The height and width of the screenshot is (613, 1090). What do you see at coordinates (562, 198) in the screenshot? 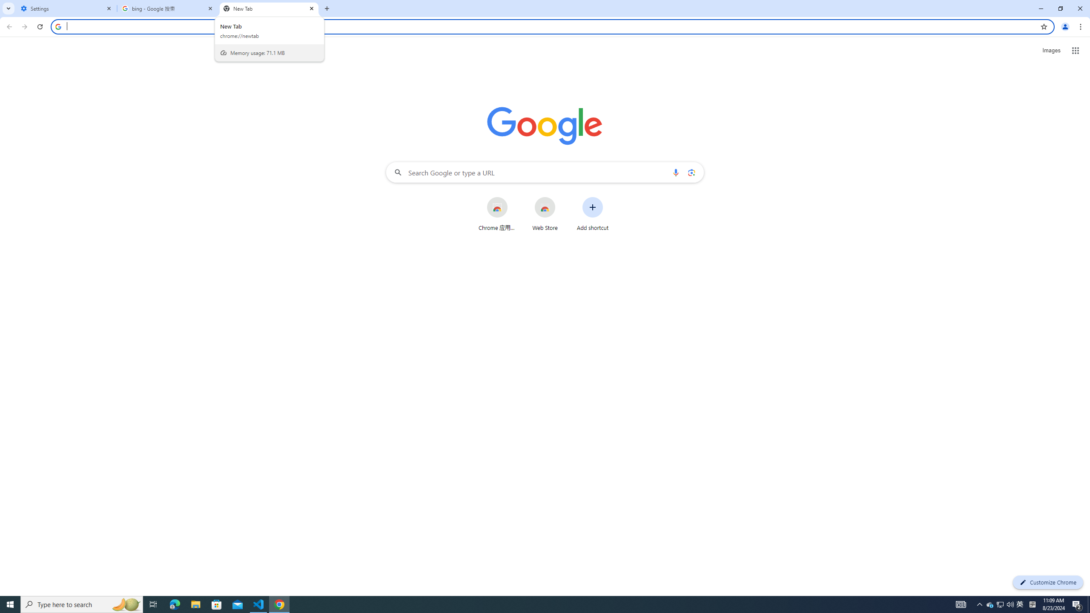
I see `More actions for Web Store shortcut` at bounding box center [562, 198].